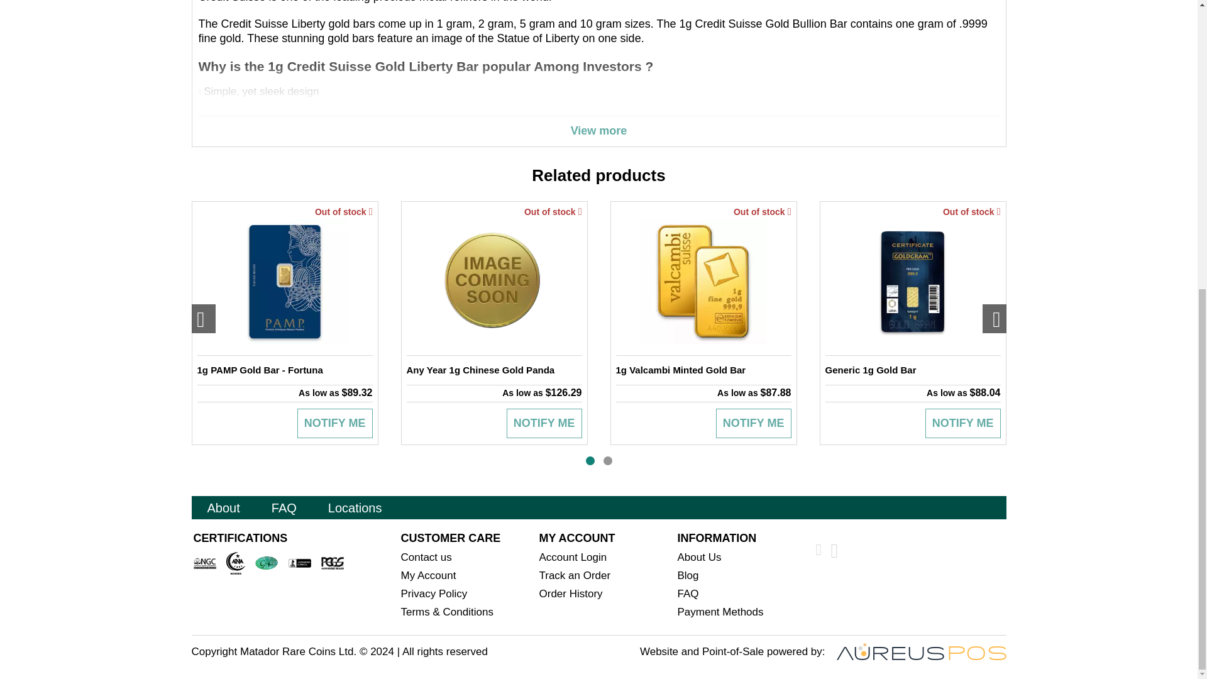  What do you see at coordinates (912, 370) in the screenshot?
I see `Generic 1g Gold Bar` at bounding box center [912, 370].